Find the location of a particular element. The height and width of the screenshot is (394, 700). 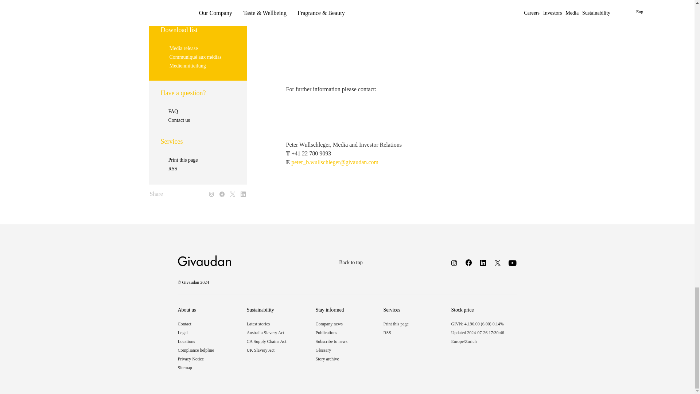

Youtube is located at coordinates (510, 264).